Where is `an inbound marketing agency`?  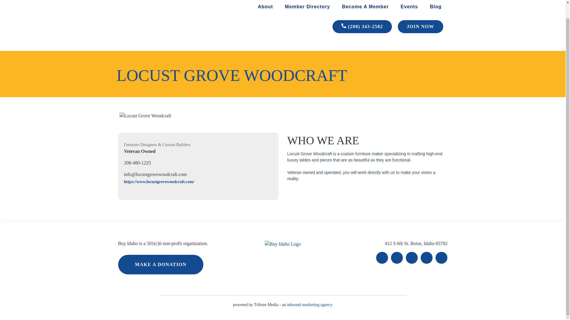 an inbound marketing agency is located at coordinates (308, 304).